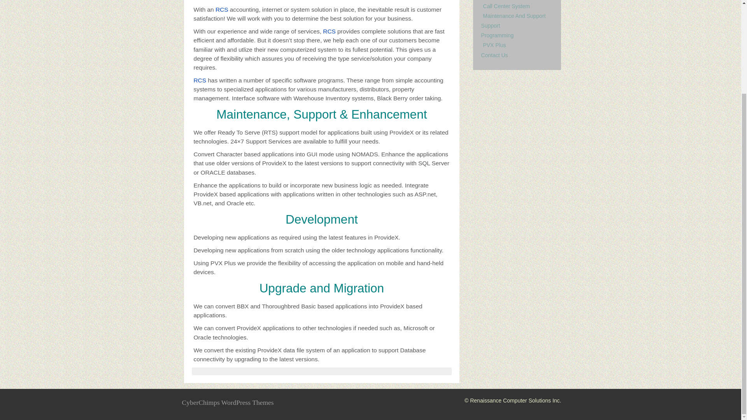 This screenshot has height=420, width=747. I want to click on Support, so click(490, 26).